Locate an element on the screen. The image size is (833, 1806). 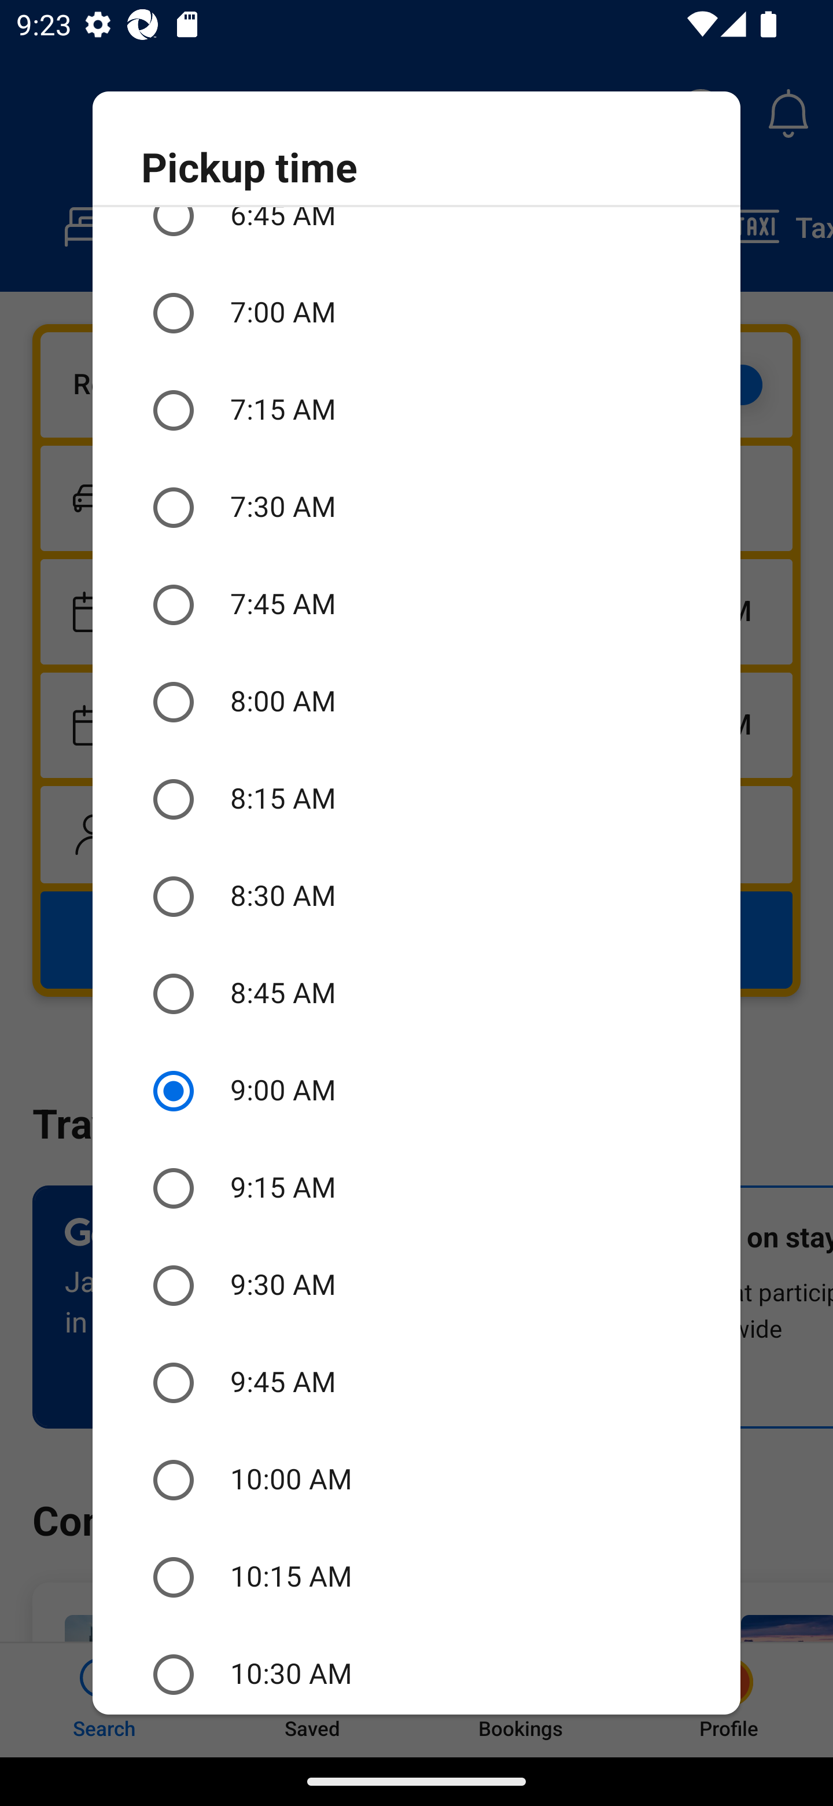
7:00 AM is located at coordinates (417, 313).